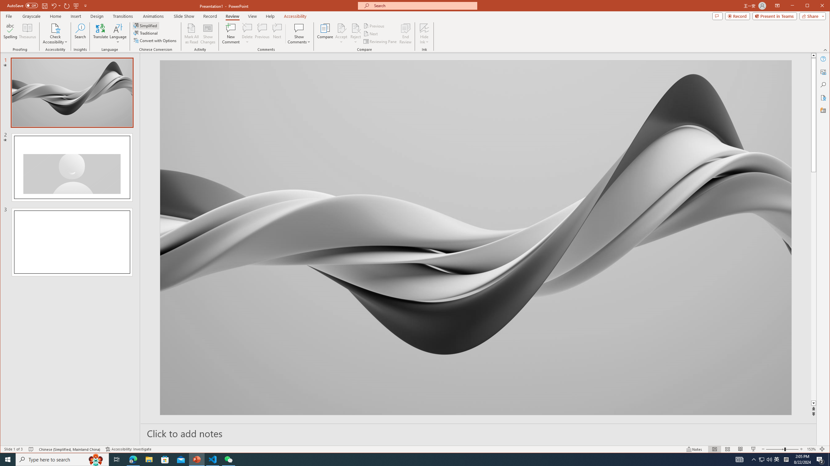  Describe the element at coordinates (147, 33) in the screenshot. I see `Traditional` at that location.